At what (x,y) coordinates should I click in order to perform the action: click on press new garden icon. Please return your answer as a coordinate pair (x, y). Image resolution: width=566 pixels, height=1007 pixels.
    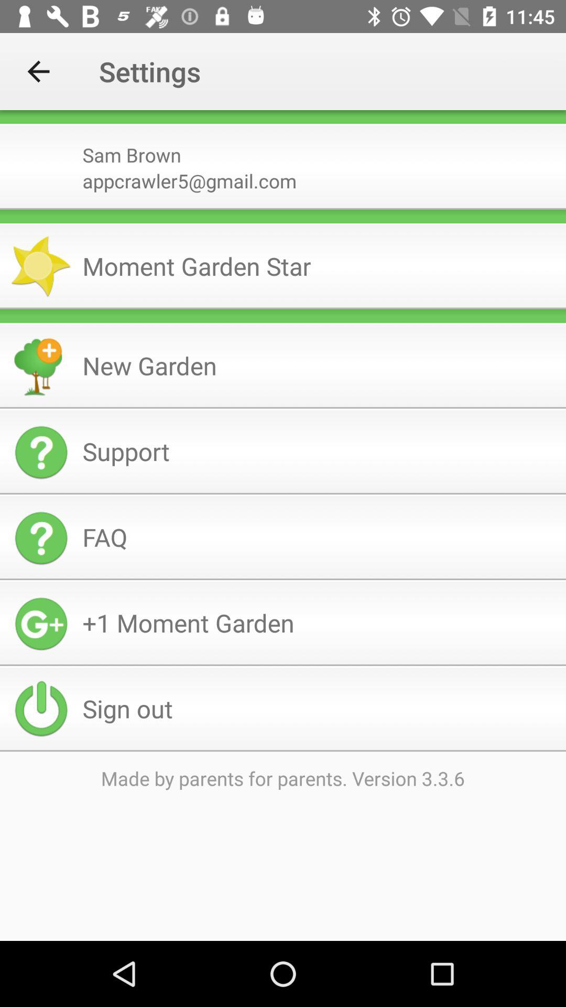
    Looking at the image, I should click on (320, 365).